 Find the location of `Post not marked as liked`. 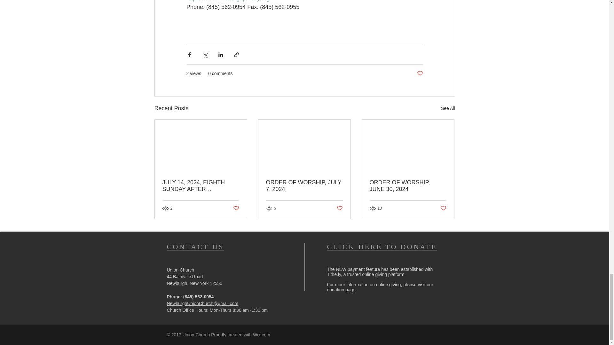

Post not marked as liked is located at coordinates (235, 208).